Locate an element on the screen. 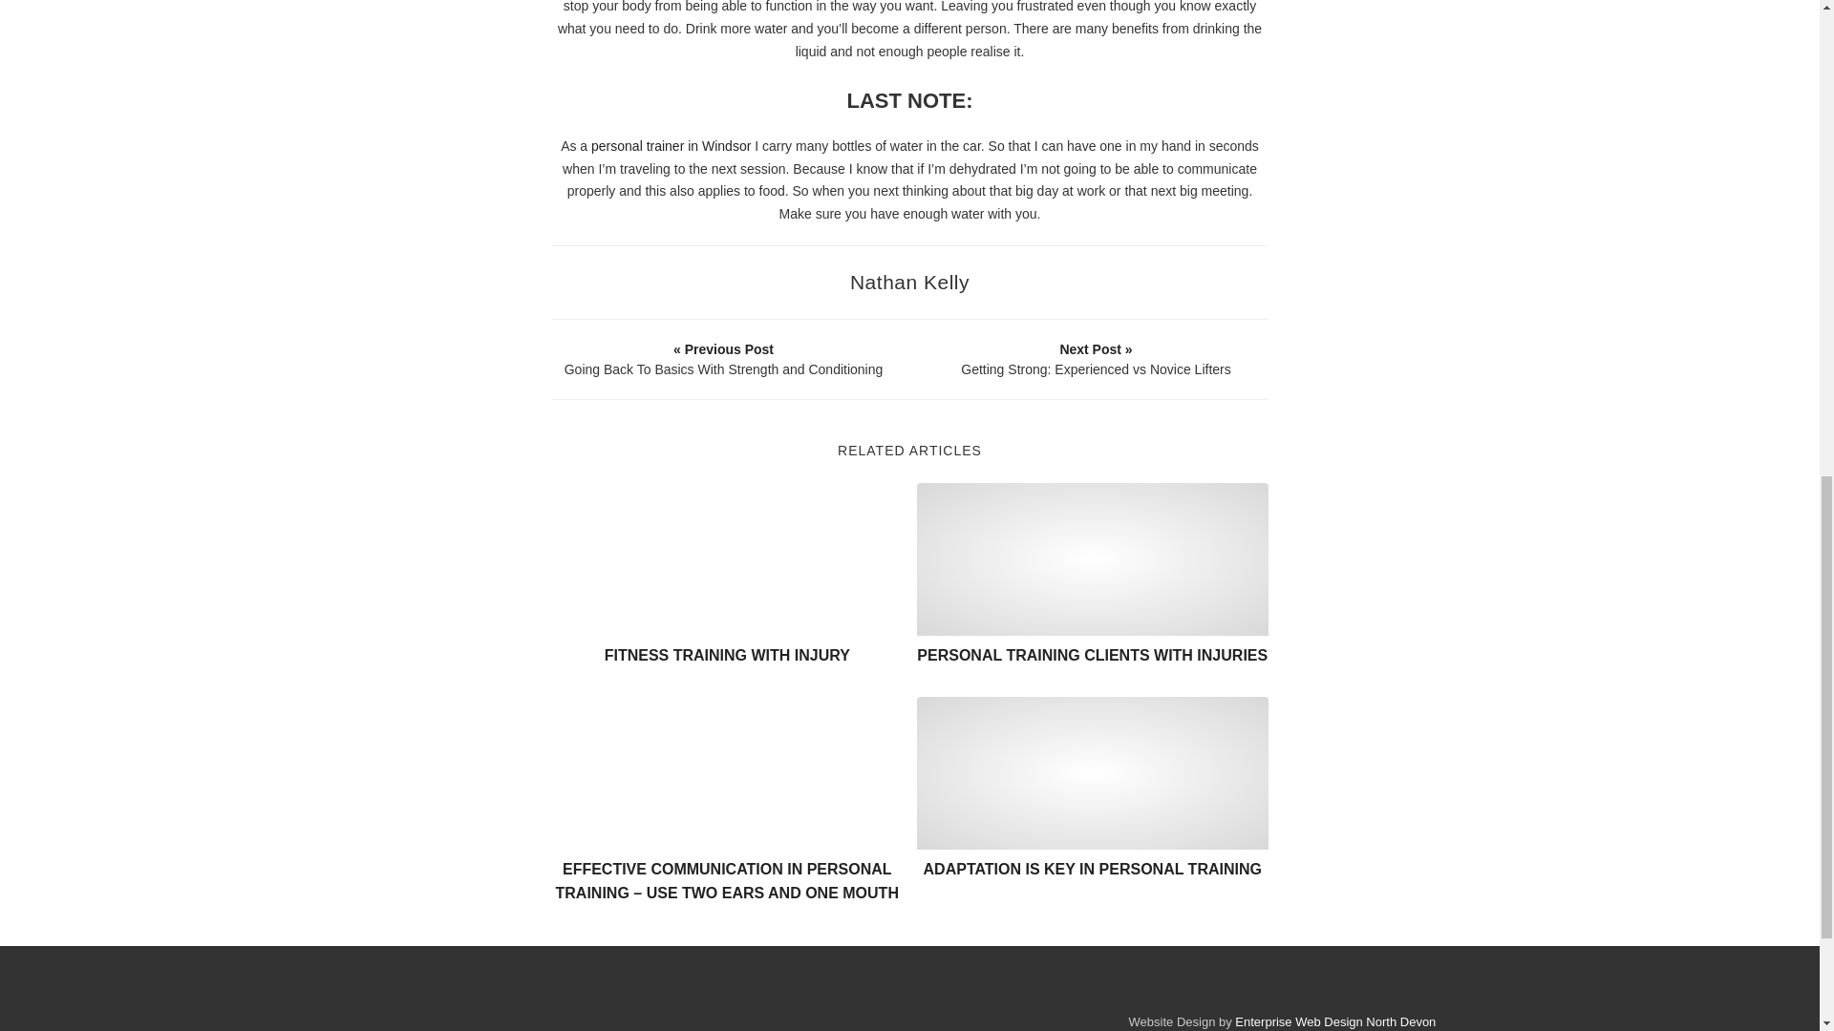  Getting Strong: Experienced vs Novice Lifters is located at coordinates (1096, 359).